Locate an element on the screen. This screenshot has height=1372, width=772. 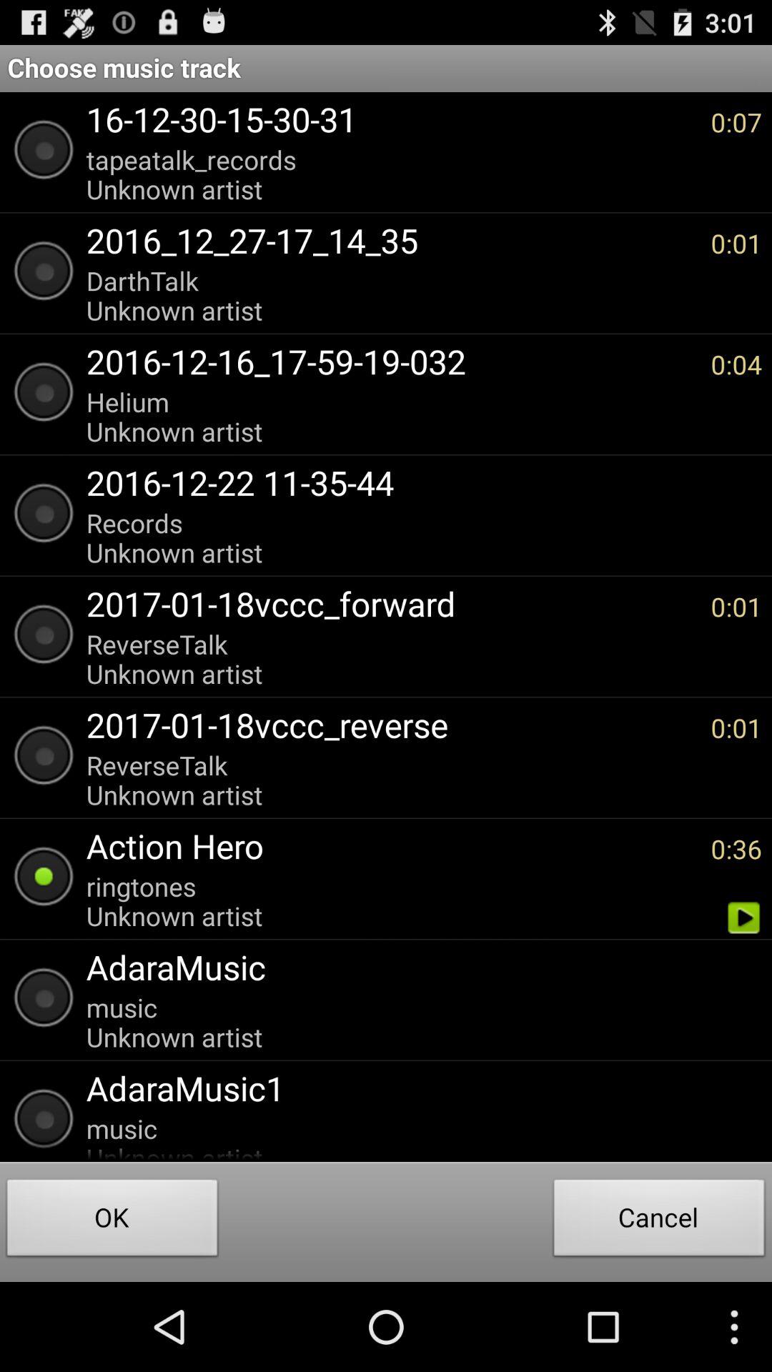
open icon below the reversetalk
unknown artist is located at coordinates (391, 846).